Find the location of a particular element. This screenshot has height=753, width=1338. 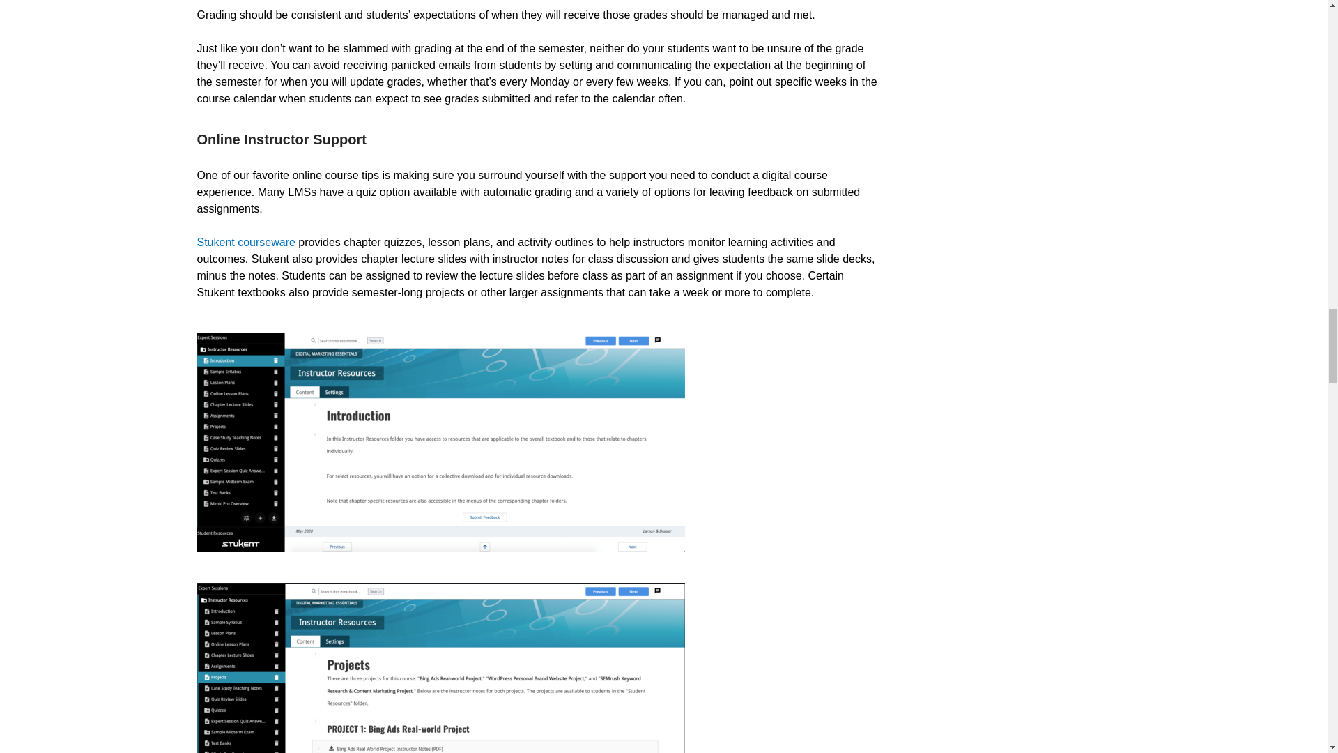

Stukent courseware is located at coordinates (245, 243).